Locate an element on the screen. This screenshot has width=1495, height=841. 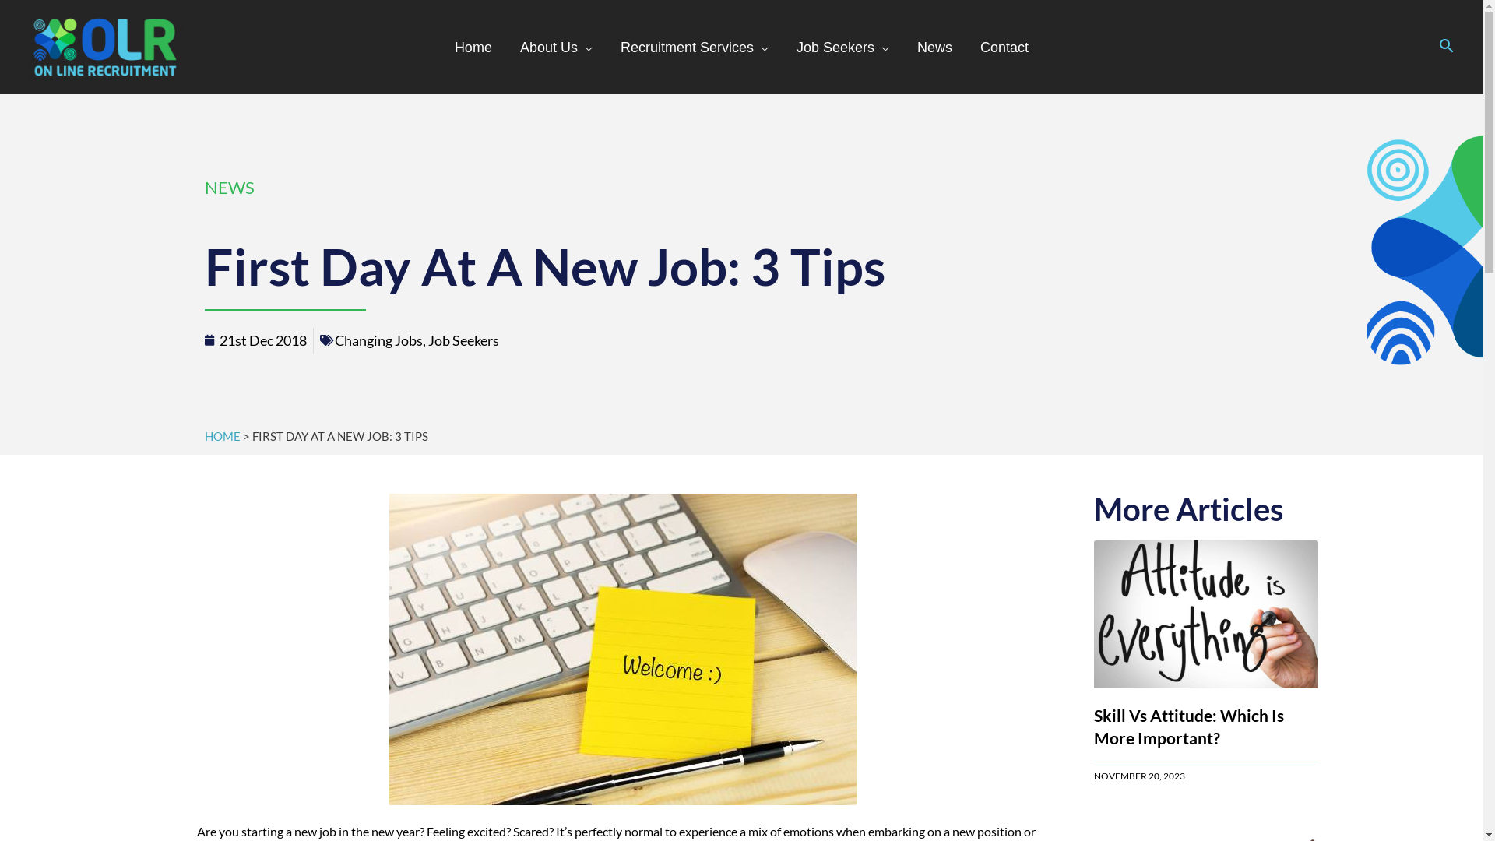
Home is located at coordinates (473, 48).